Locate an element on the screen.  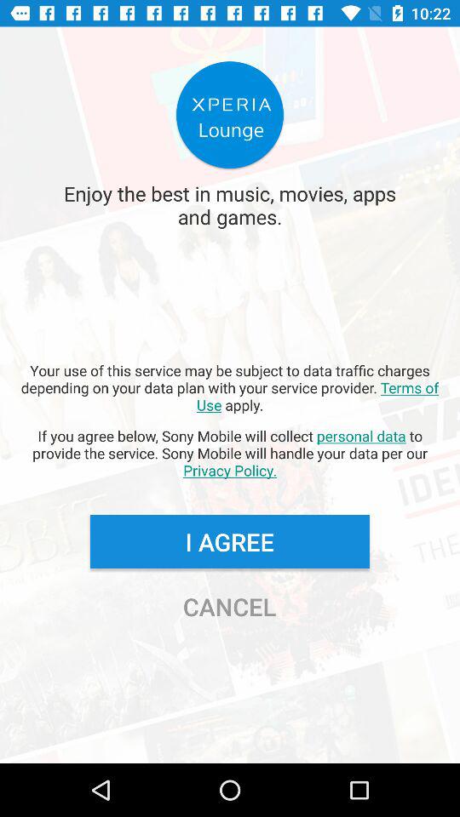
open the app below enjoy the best item is located at coordinates (230, 387).